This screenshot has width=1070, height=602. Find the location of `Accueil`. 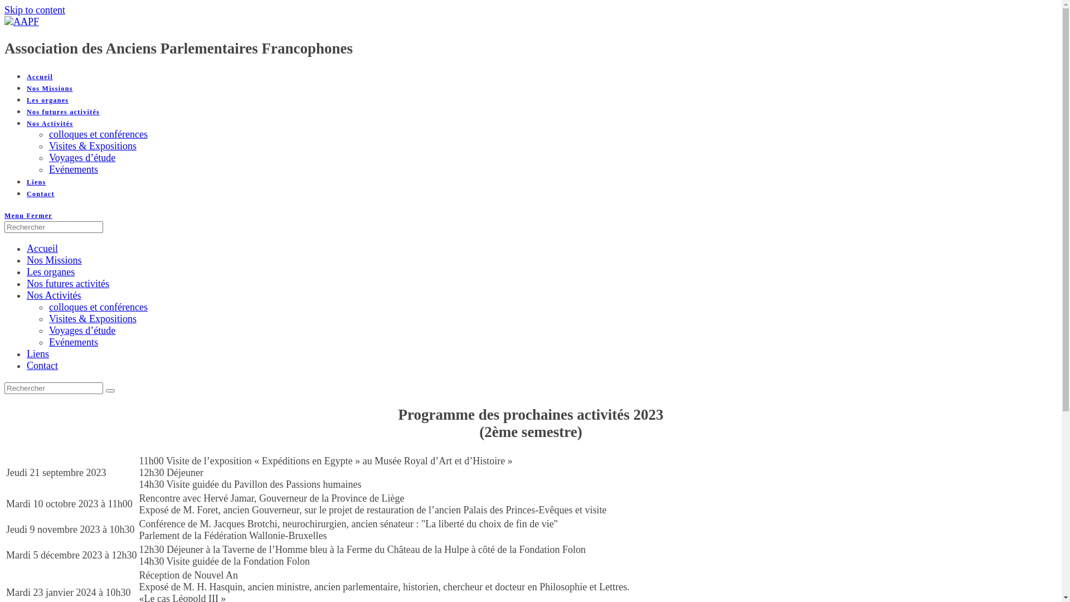

Accueil is located at coordinates (42, 249).